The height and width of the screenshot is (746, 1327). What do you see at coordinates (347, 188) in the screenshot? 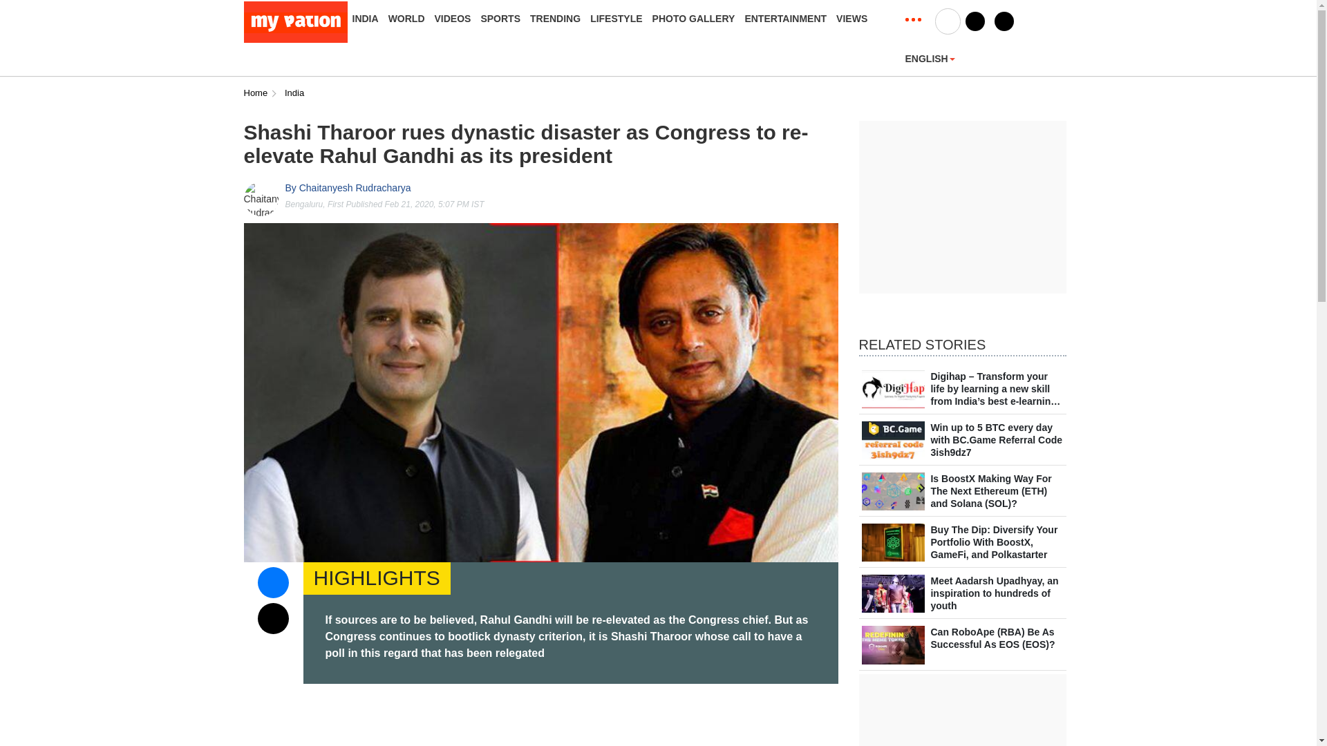
I see `By Chaitanyesh Rudracharya` at bounding box center [347, 188].